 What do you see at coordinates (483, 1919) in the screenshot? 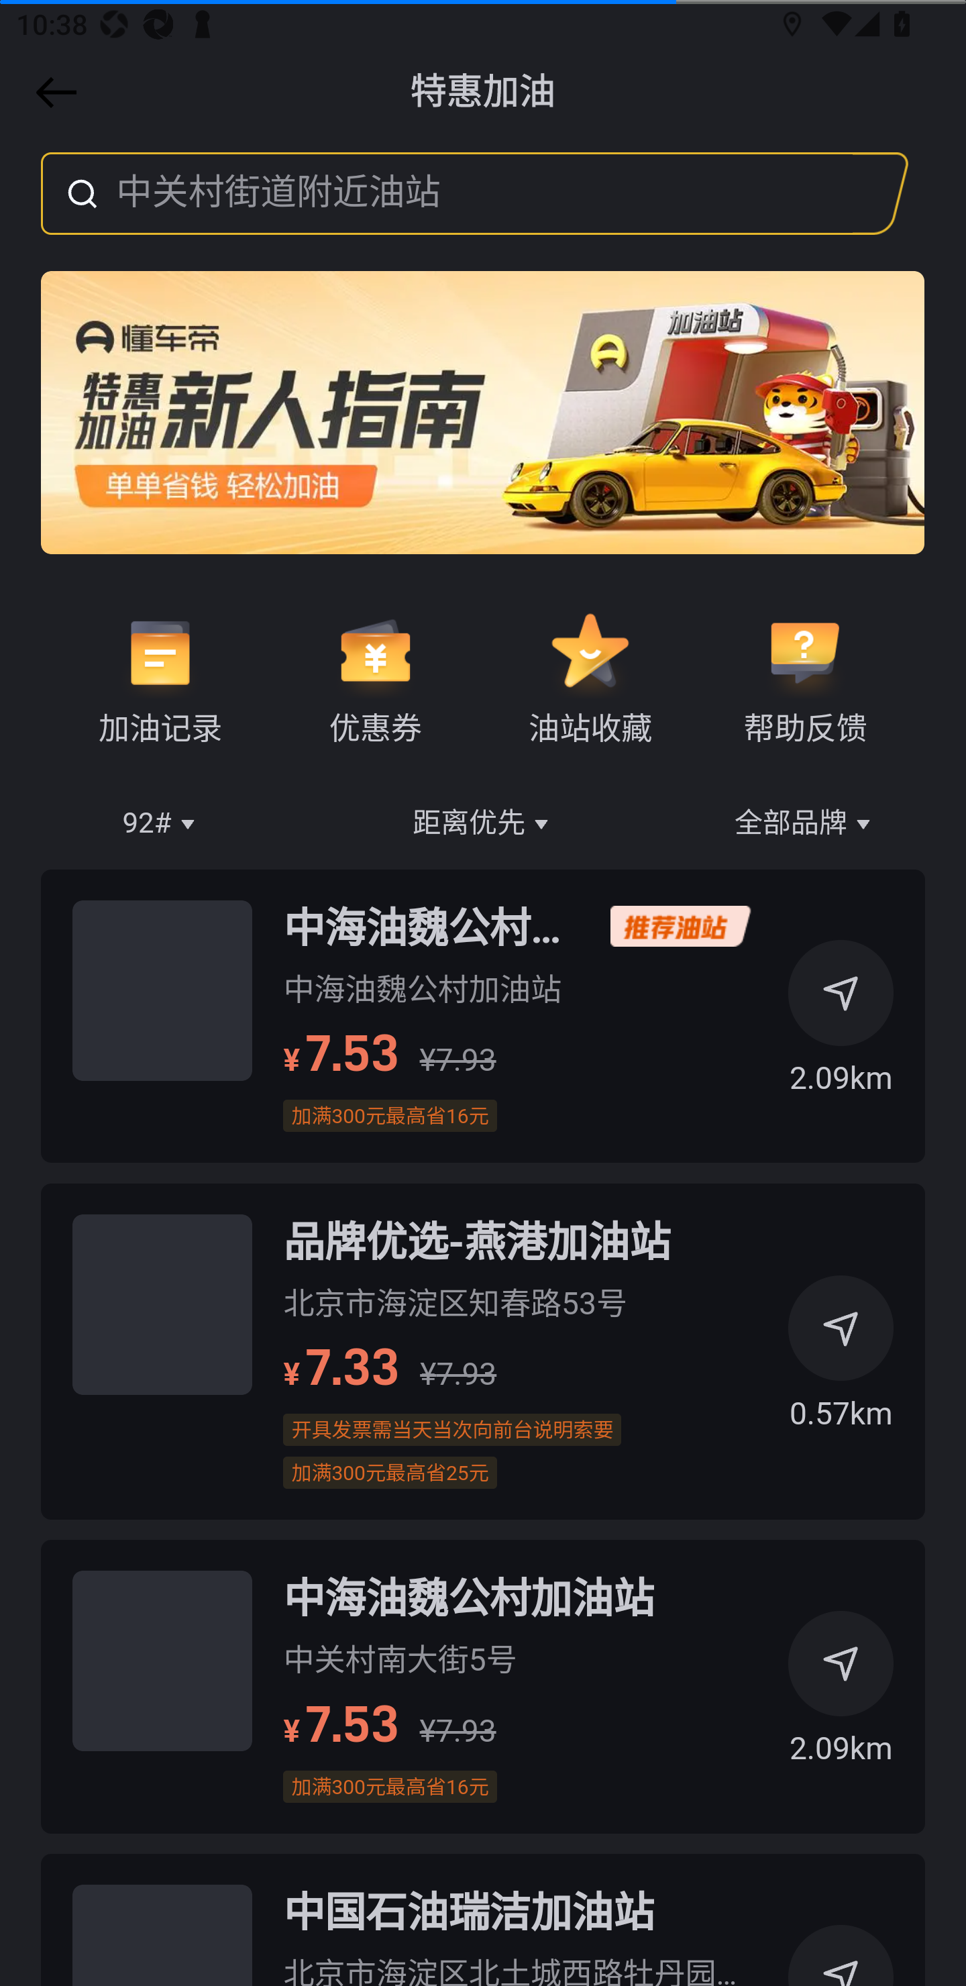
I see `png 中国石油瑞洁加油站 北京市海淀区北土城西路牡丹园换到向东300米路南` at bounding box center [483, 1919].